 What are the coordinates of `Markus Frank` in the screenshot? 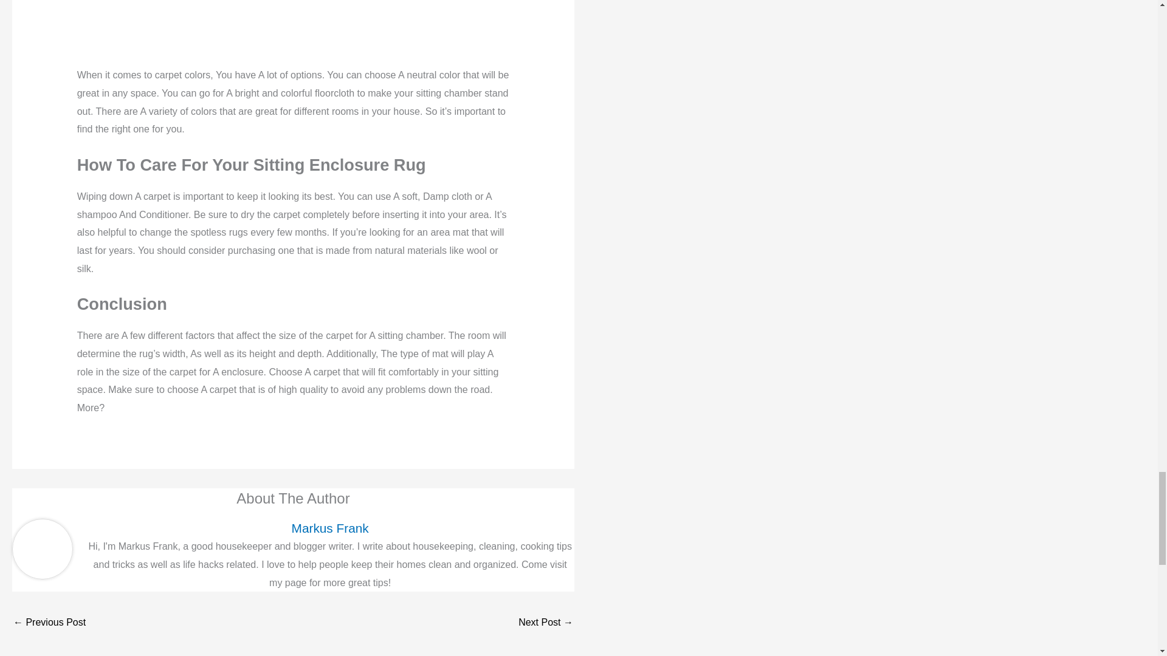 It's located at (329, 528).